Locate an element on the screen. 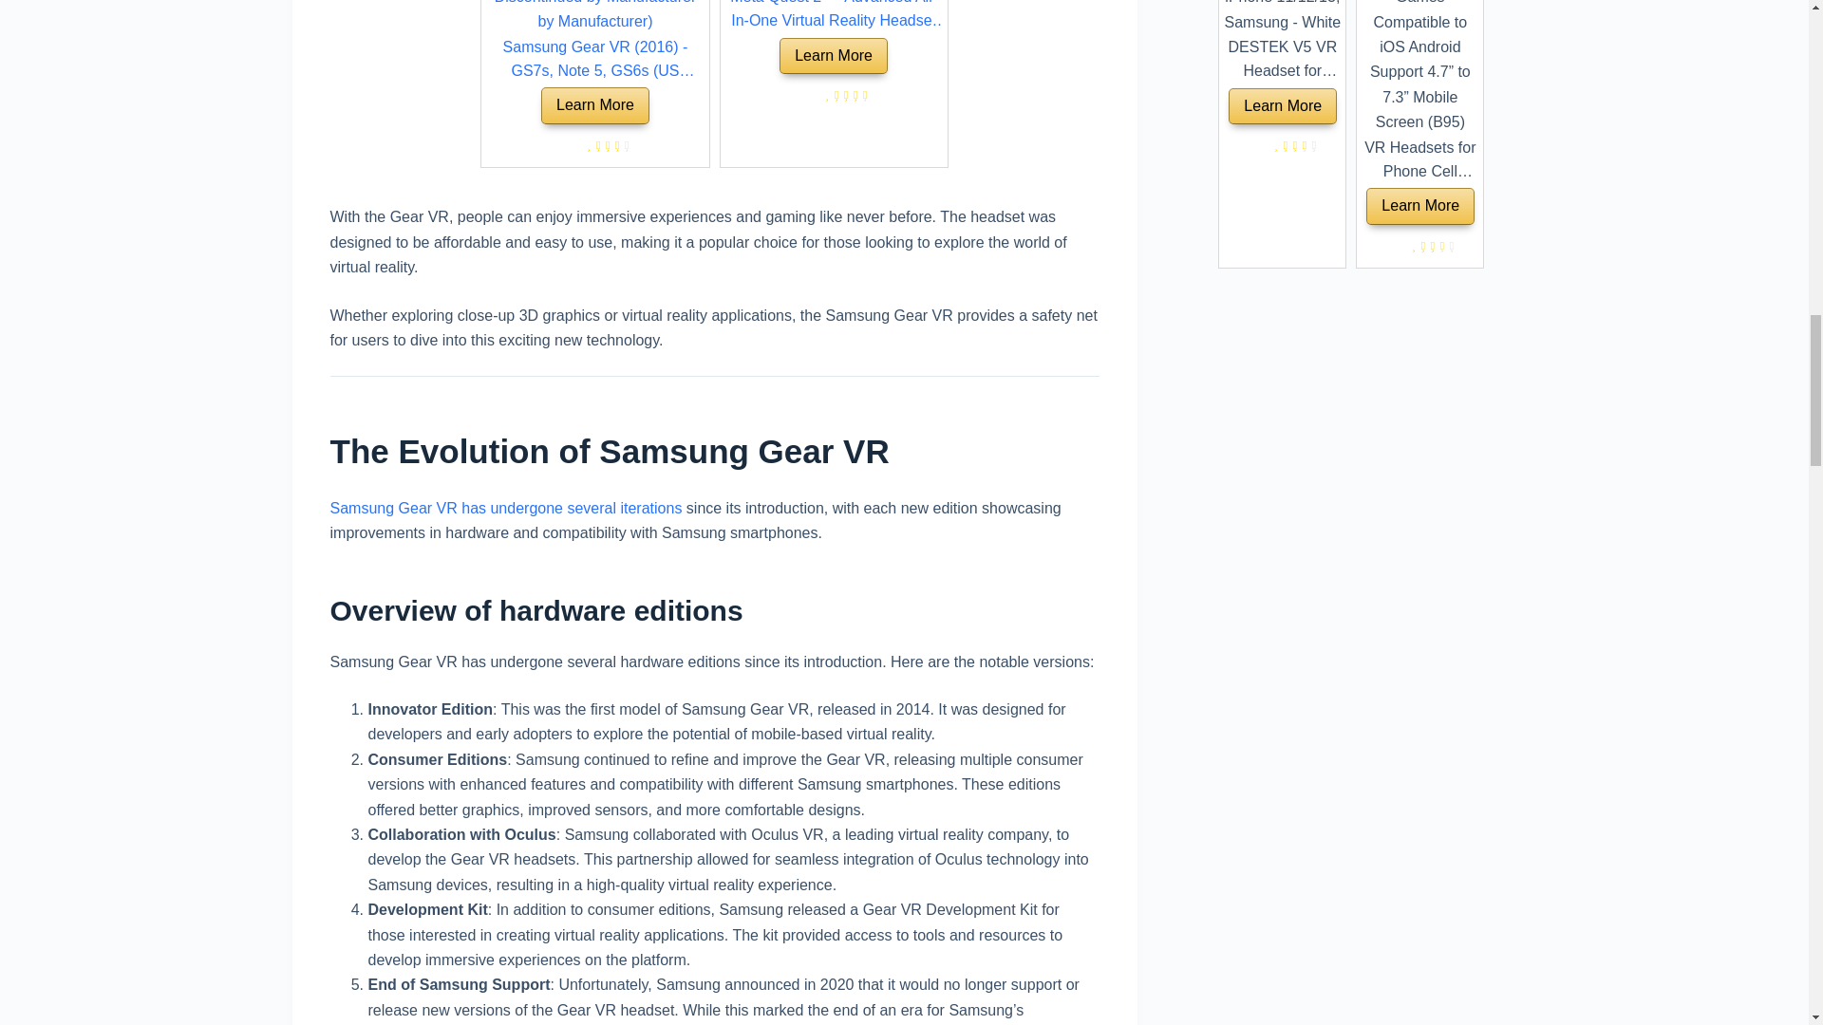 This screenshot has width=1823, height=1025. 4.7 de 5 is located at coordinates (834, 95).